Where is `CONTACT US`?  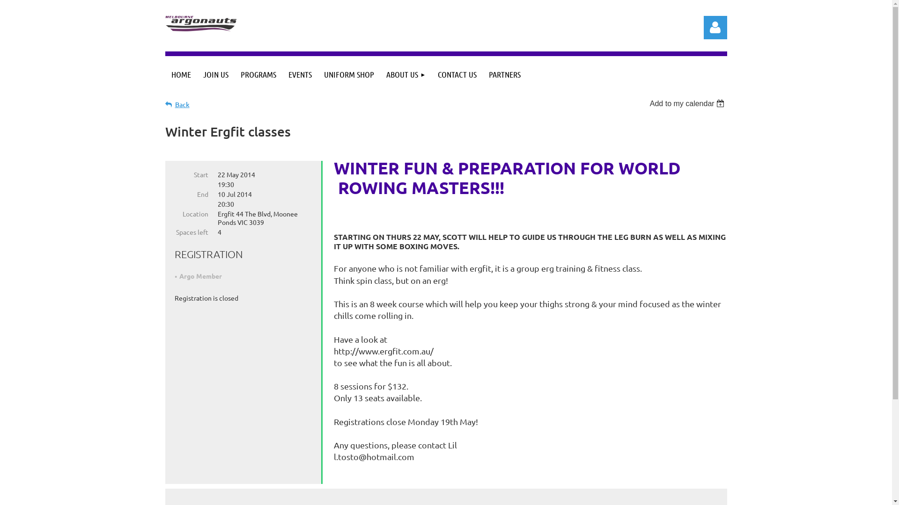 CONTACT US is located at coordinates (457, 75).